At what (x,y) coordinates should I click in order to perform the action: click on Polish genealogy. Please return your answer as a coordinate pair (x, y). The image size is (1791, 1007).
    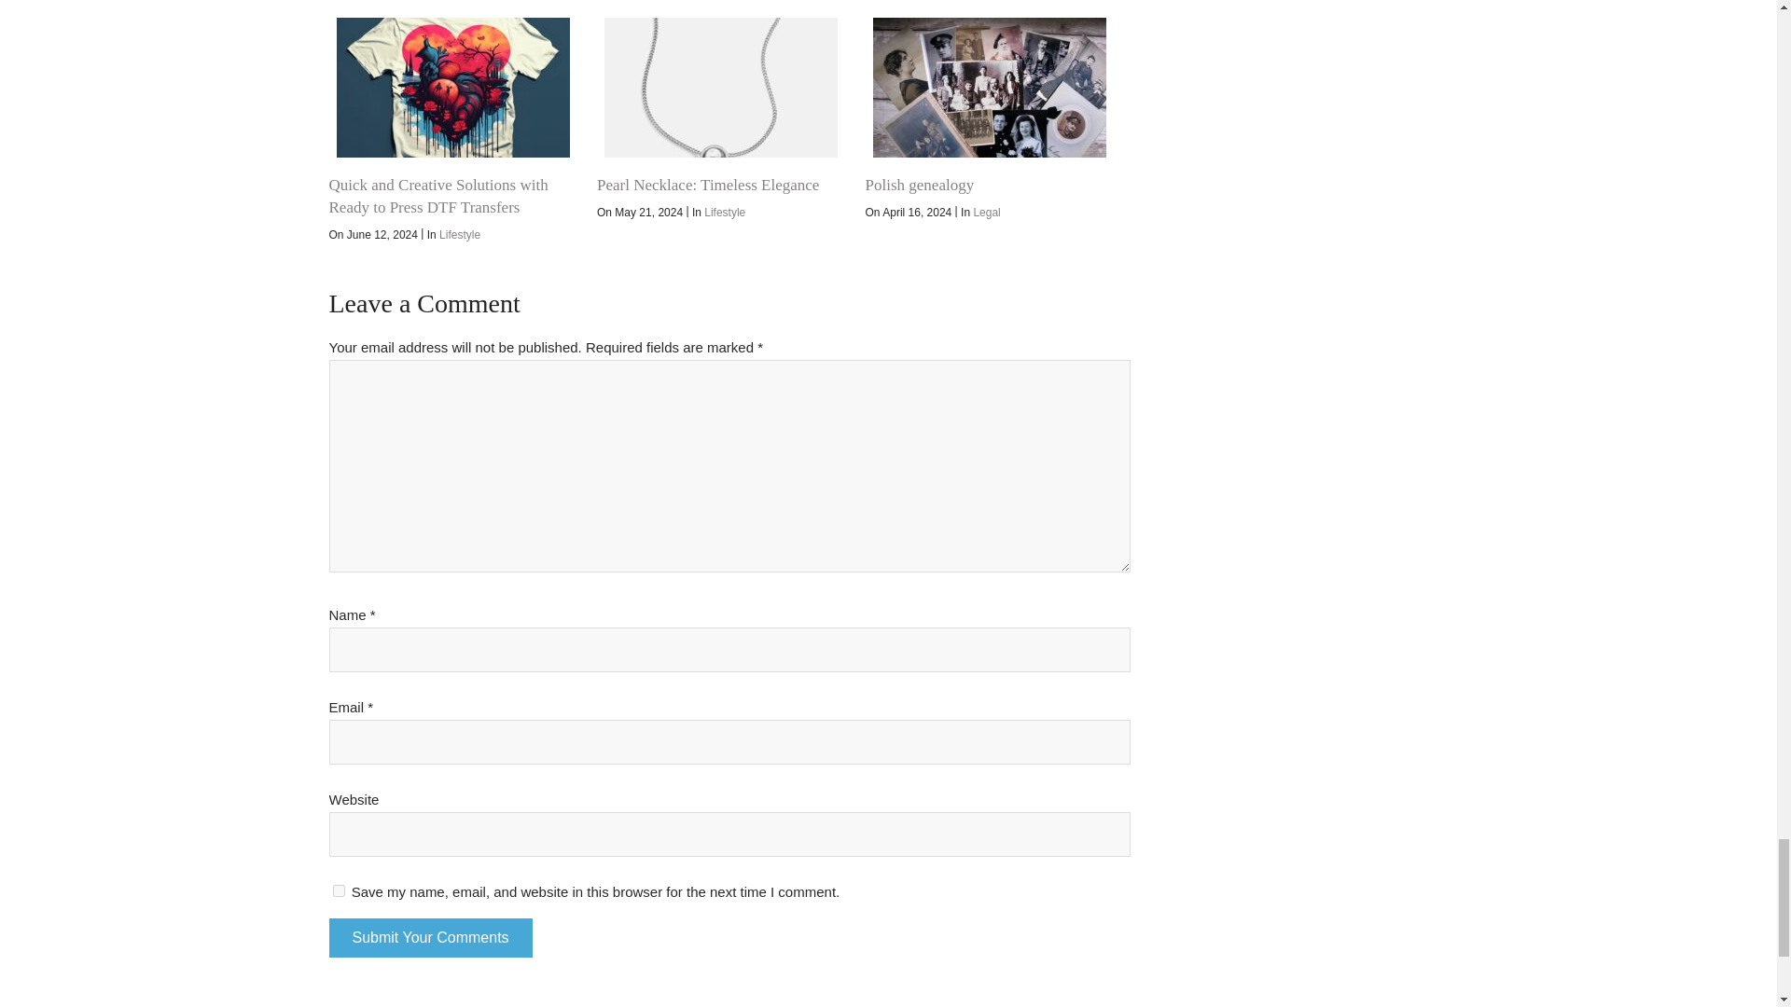
    Looking at the image, I should click on (989, 88).